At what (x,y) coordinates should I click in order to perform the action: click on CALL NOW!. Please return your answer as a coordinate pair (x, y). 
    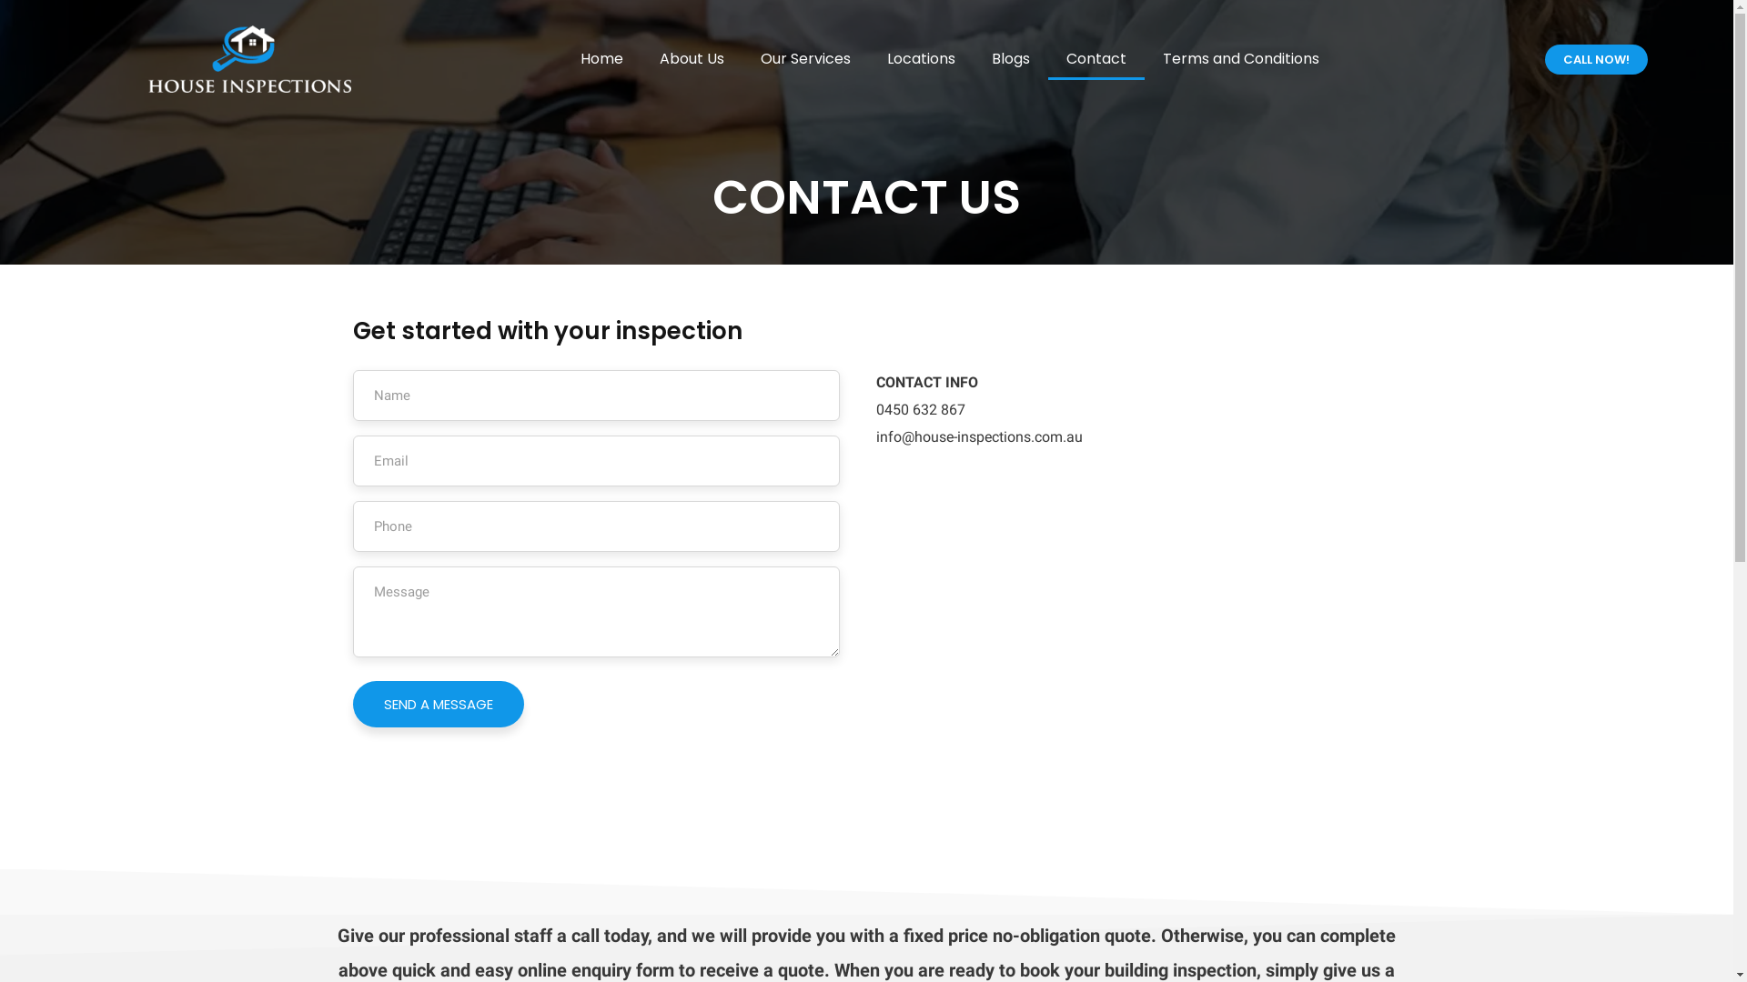
    Looking at the image, I should click on (1596, 60).